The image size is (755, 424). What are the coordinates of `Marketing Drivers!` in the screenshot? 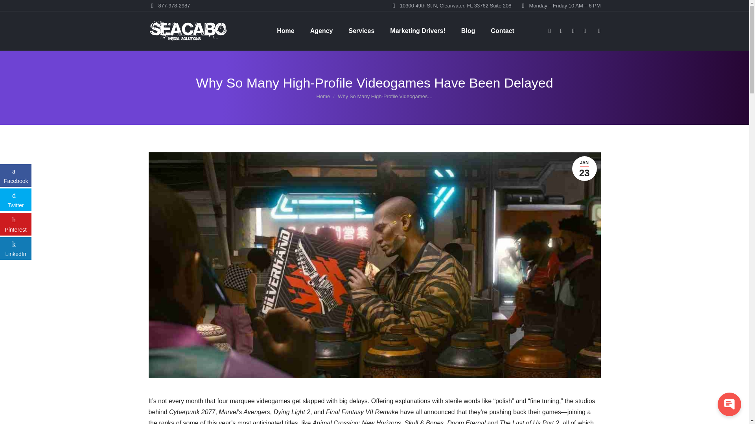 It's located at (418, 31).